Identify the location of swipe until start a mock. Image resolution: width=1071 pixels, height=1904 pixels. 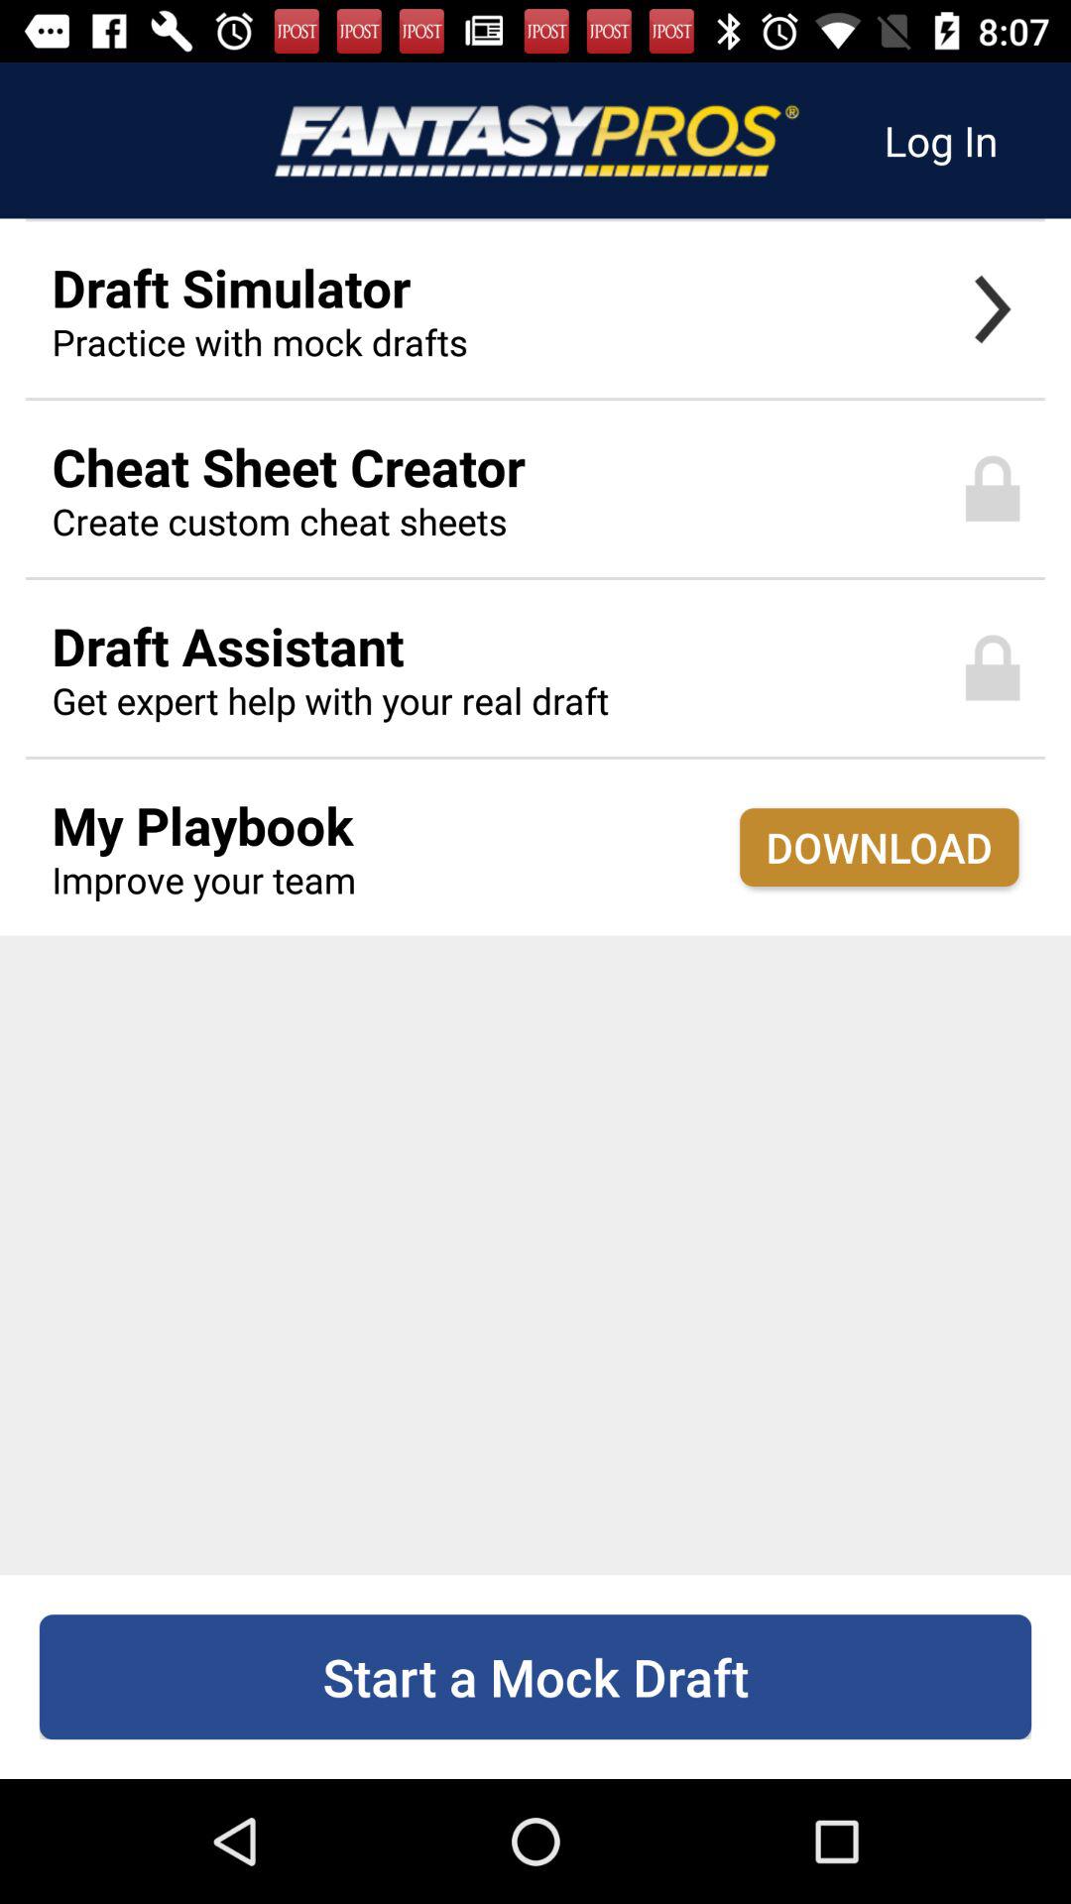
(535, 1677).